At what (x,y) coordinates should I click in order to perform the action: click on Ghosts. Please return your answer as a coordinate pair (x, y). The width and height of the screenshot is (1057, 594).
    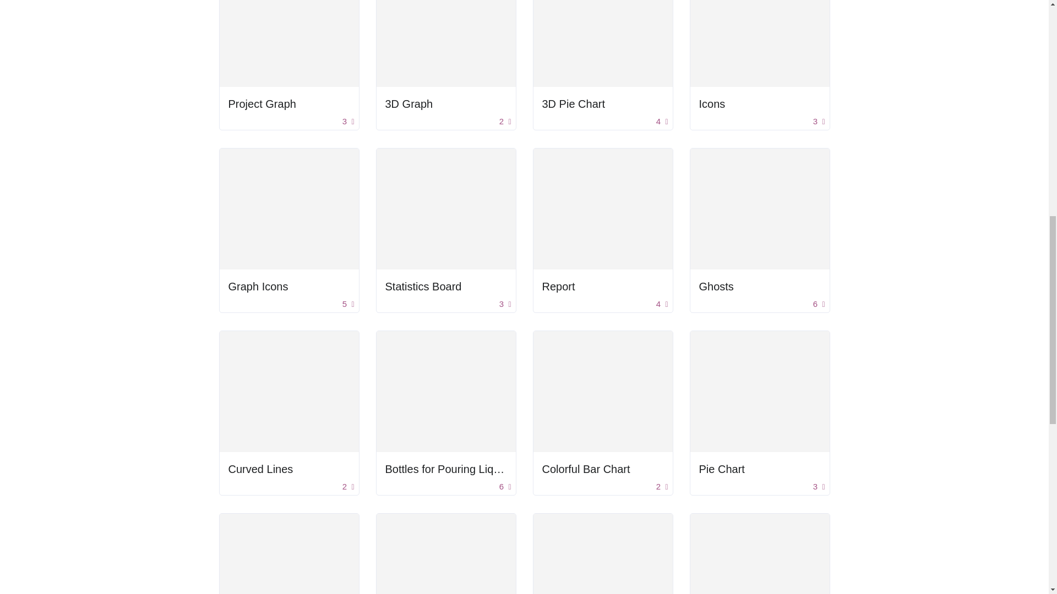
    Looking at the image, I should click on (760, 286).